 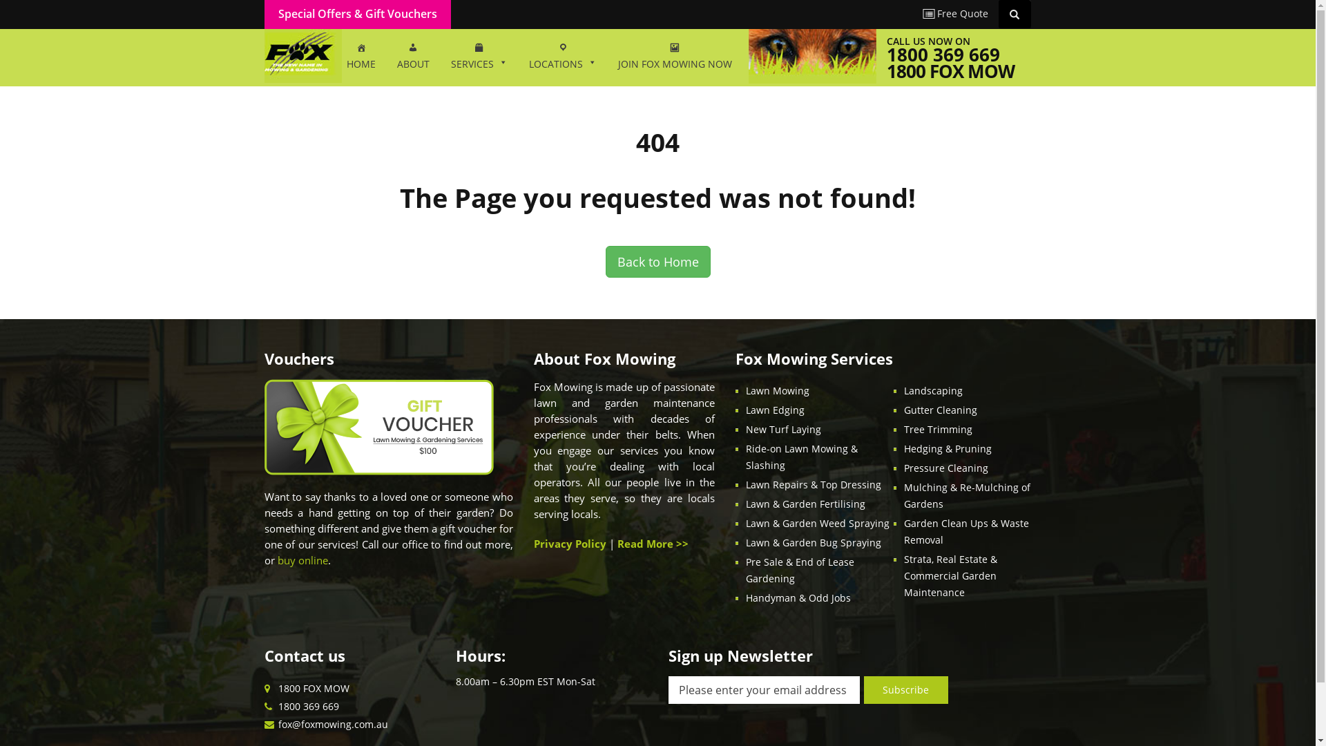 I want to click on Lawn & Garden Weed Spraying, so click(x=818, y=523).